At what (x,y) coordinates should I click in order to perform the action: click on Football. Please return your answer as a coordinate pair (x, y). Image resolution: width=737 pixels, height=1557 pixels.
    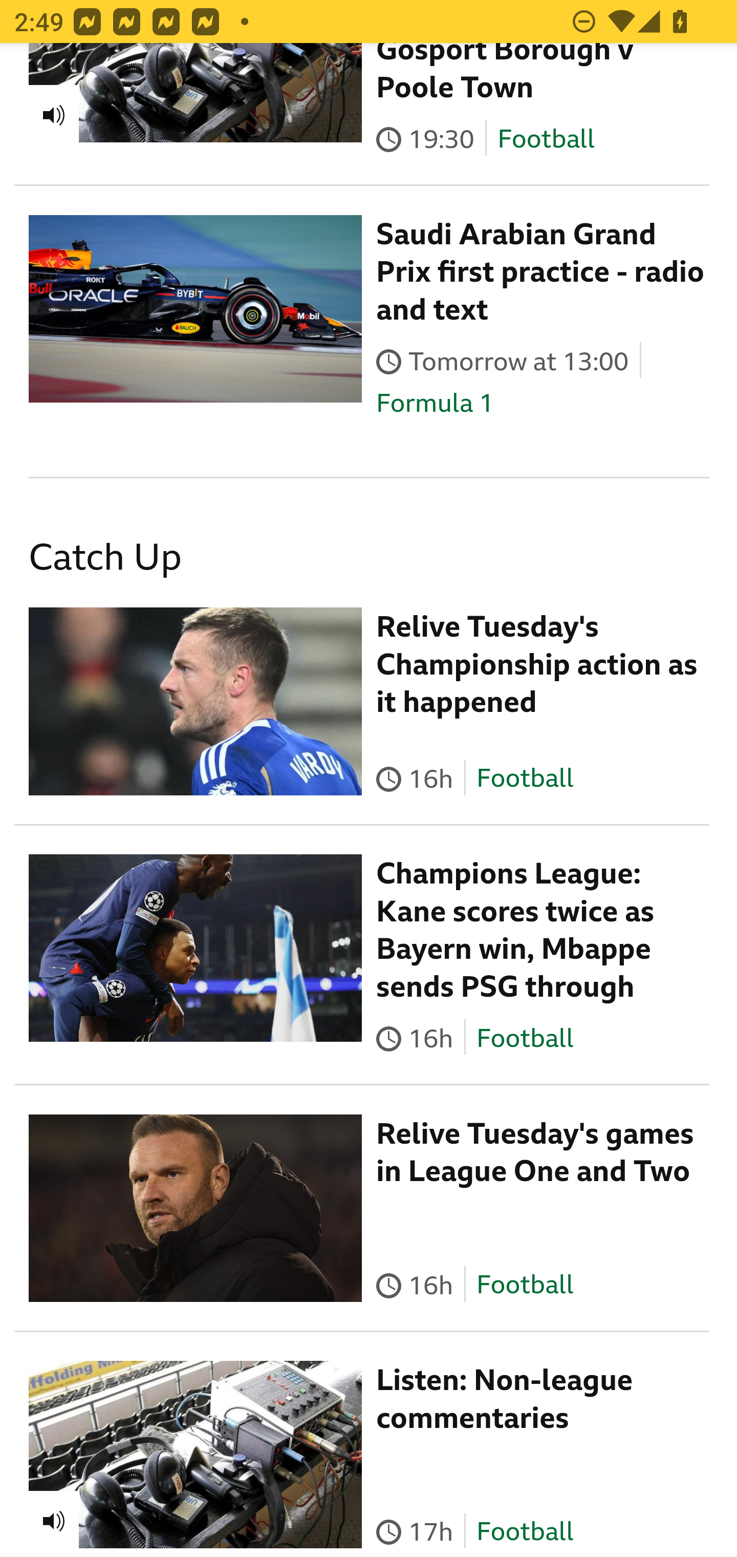
    Looking at the image, I should click on (525, 1038).